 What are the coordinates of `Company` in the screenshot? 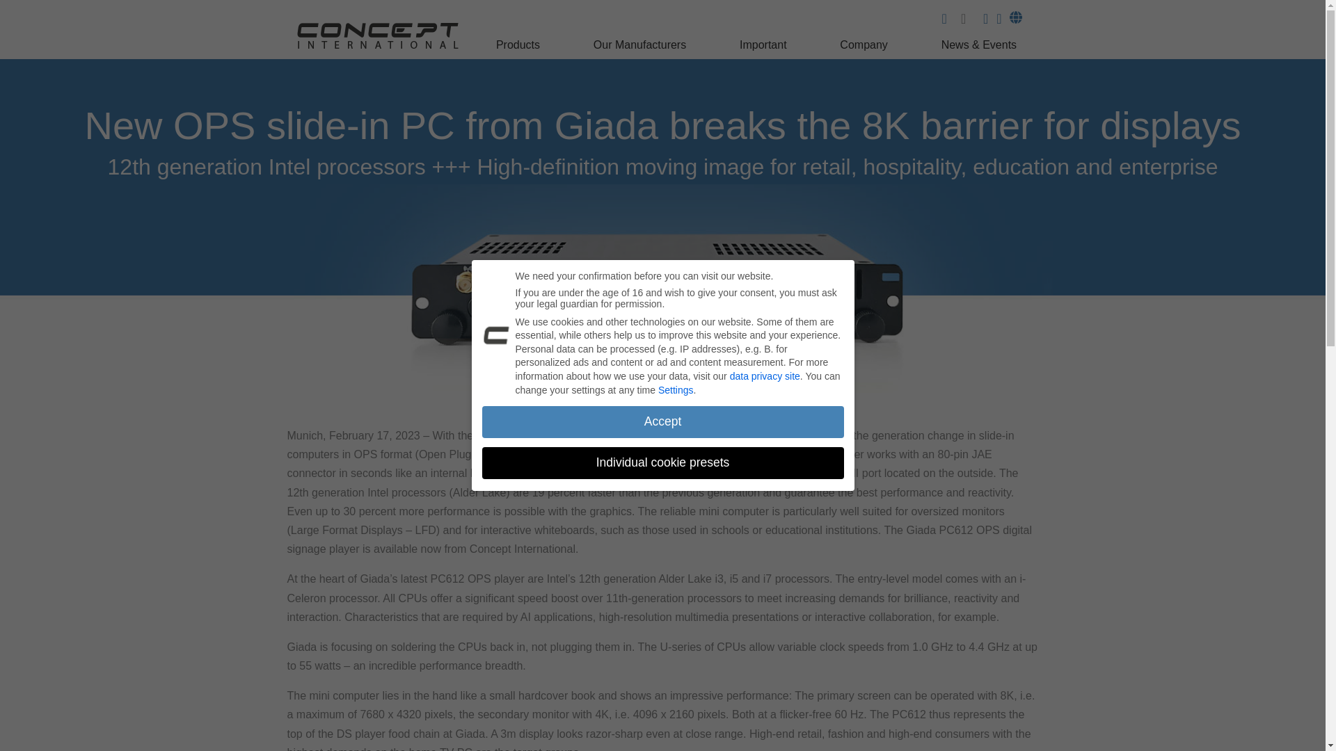 It's located at (866, 49).